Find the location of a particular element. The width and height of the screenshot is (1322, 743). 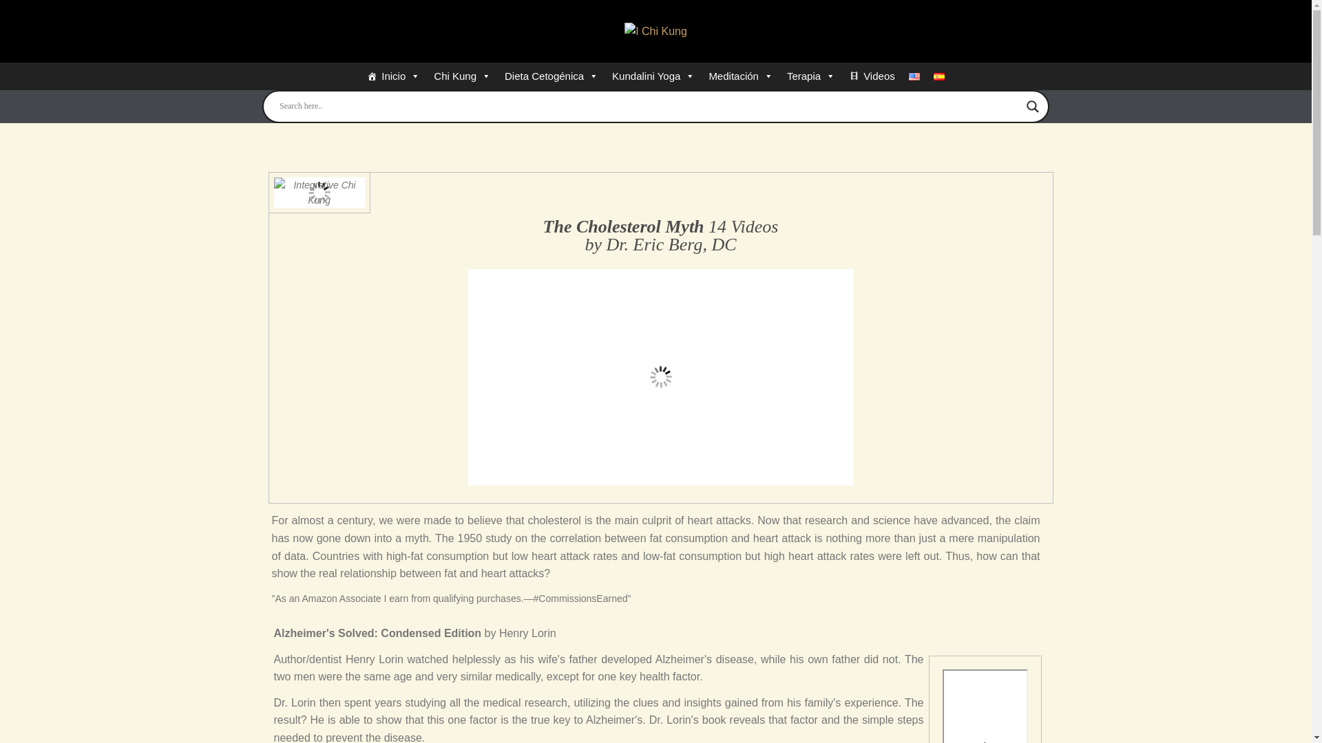

Kundalini Yoga is located at coordinates (653, 76).